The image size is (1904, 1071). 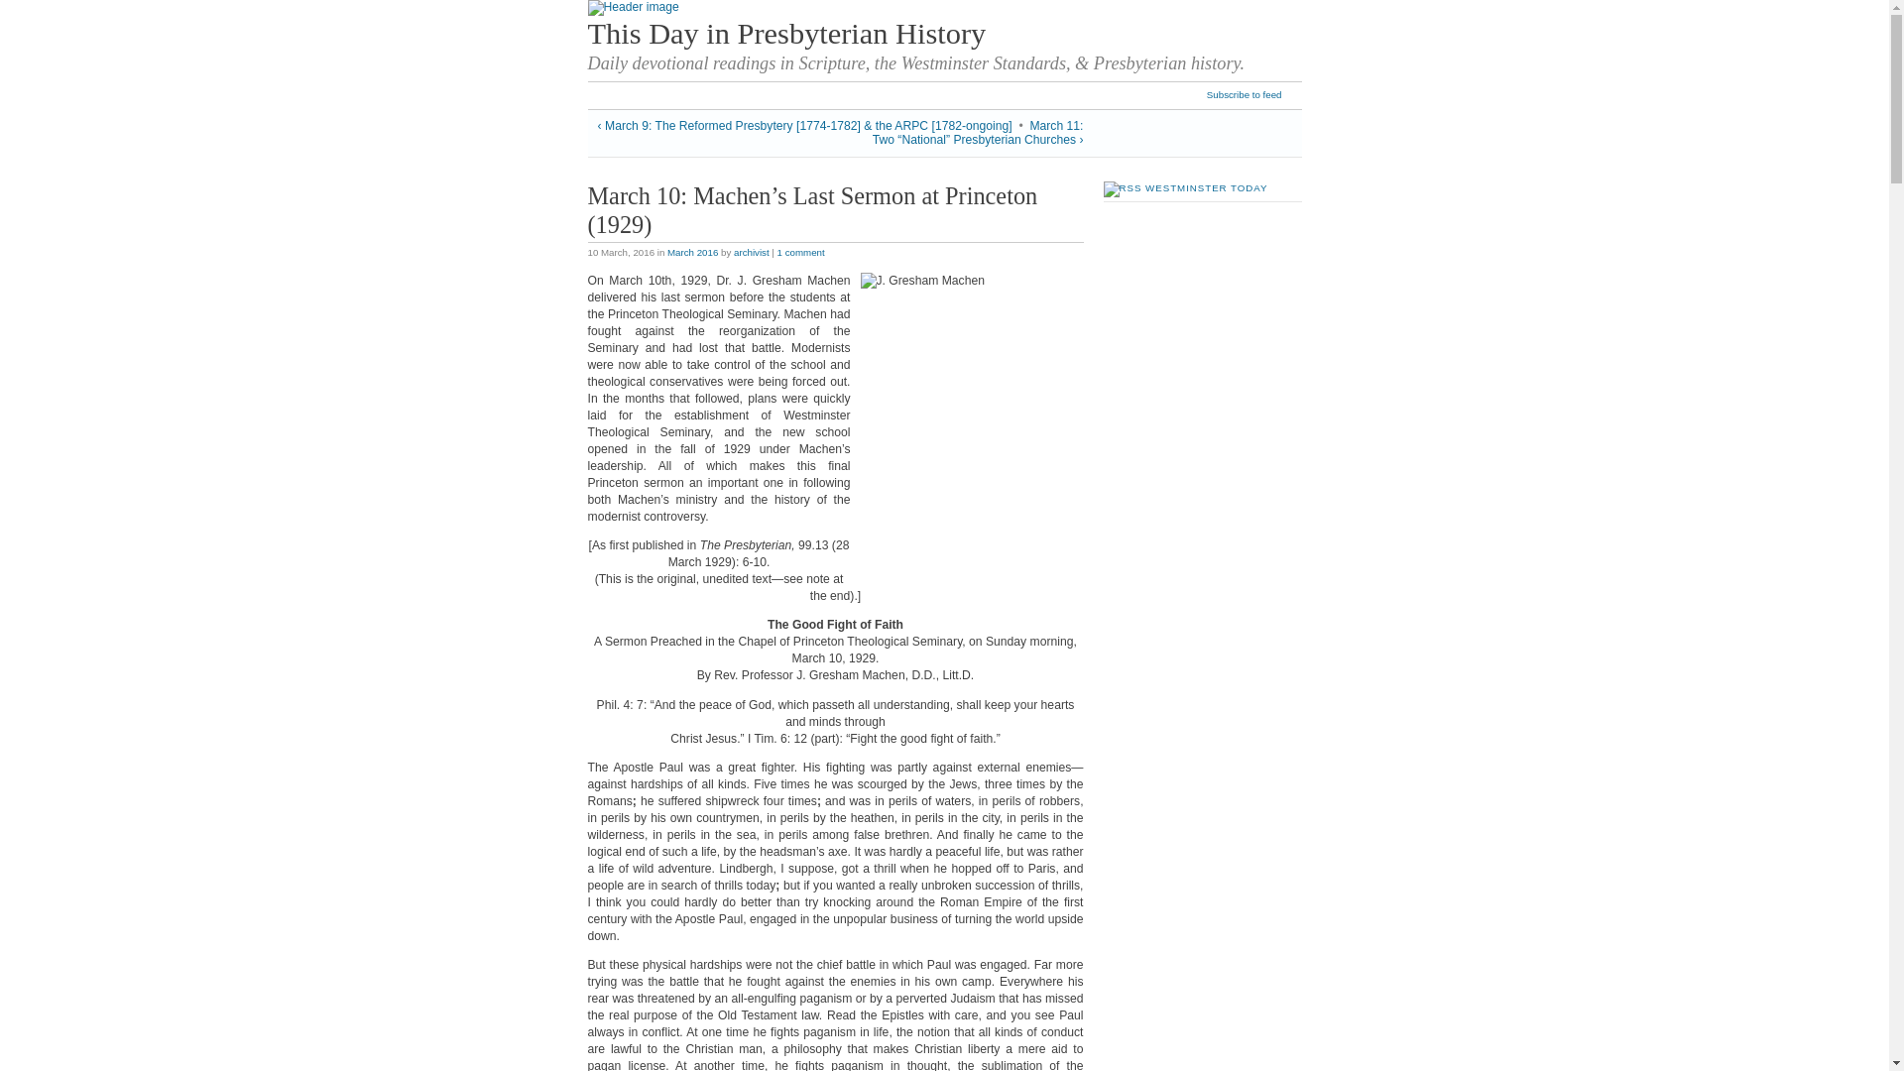 I want to click on March 2016, so click(x=692, y=252).